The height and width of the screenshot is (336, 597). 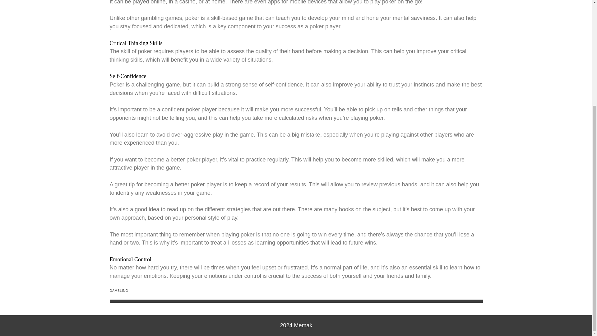 I want to click on GAMBLING, so click(x=119, y=291).